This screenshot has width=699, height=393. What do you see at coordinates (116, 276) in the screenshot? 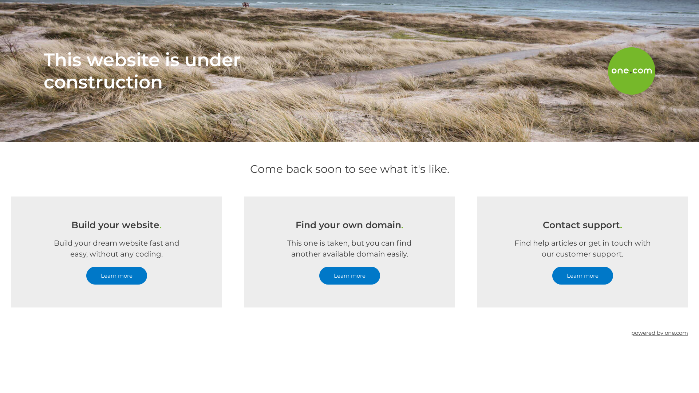
I see `Learn more` at bounding box center [116, 276].